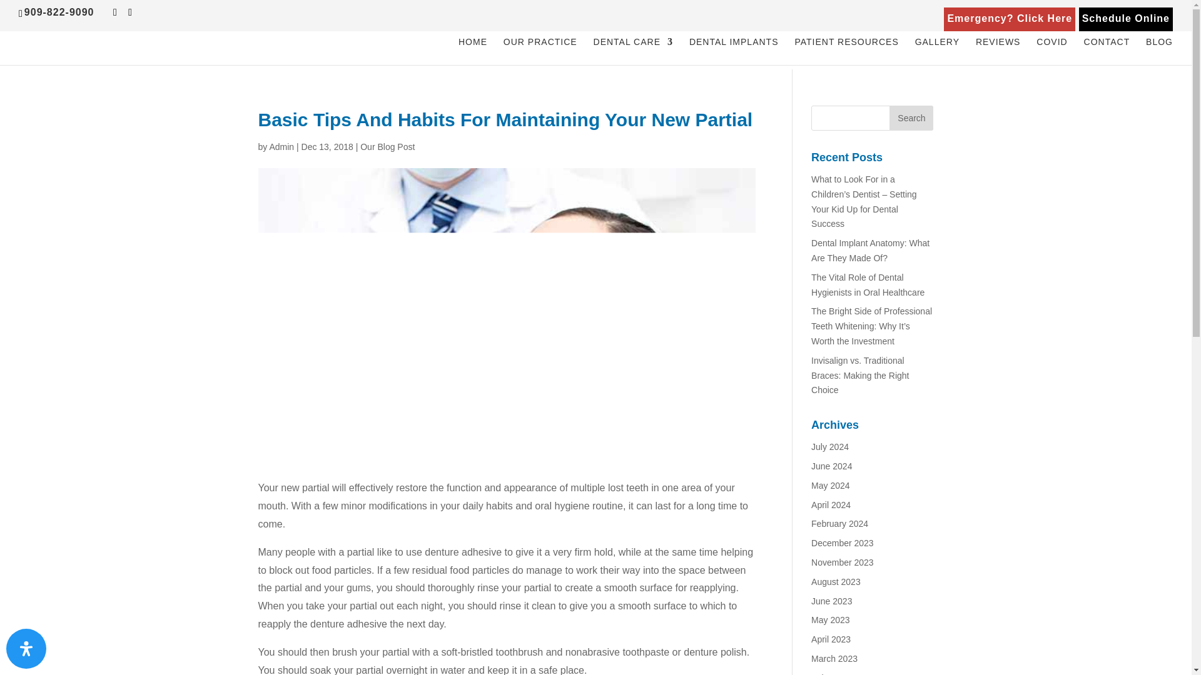 The height and width of the screenshot is (675, 1201). I want to click on COVID, so click(1052, 51).